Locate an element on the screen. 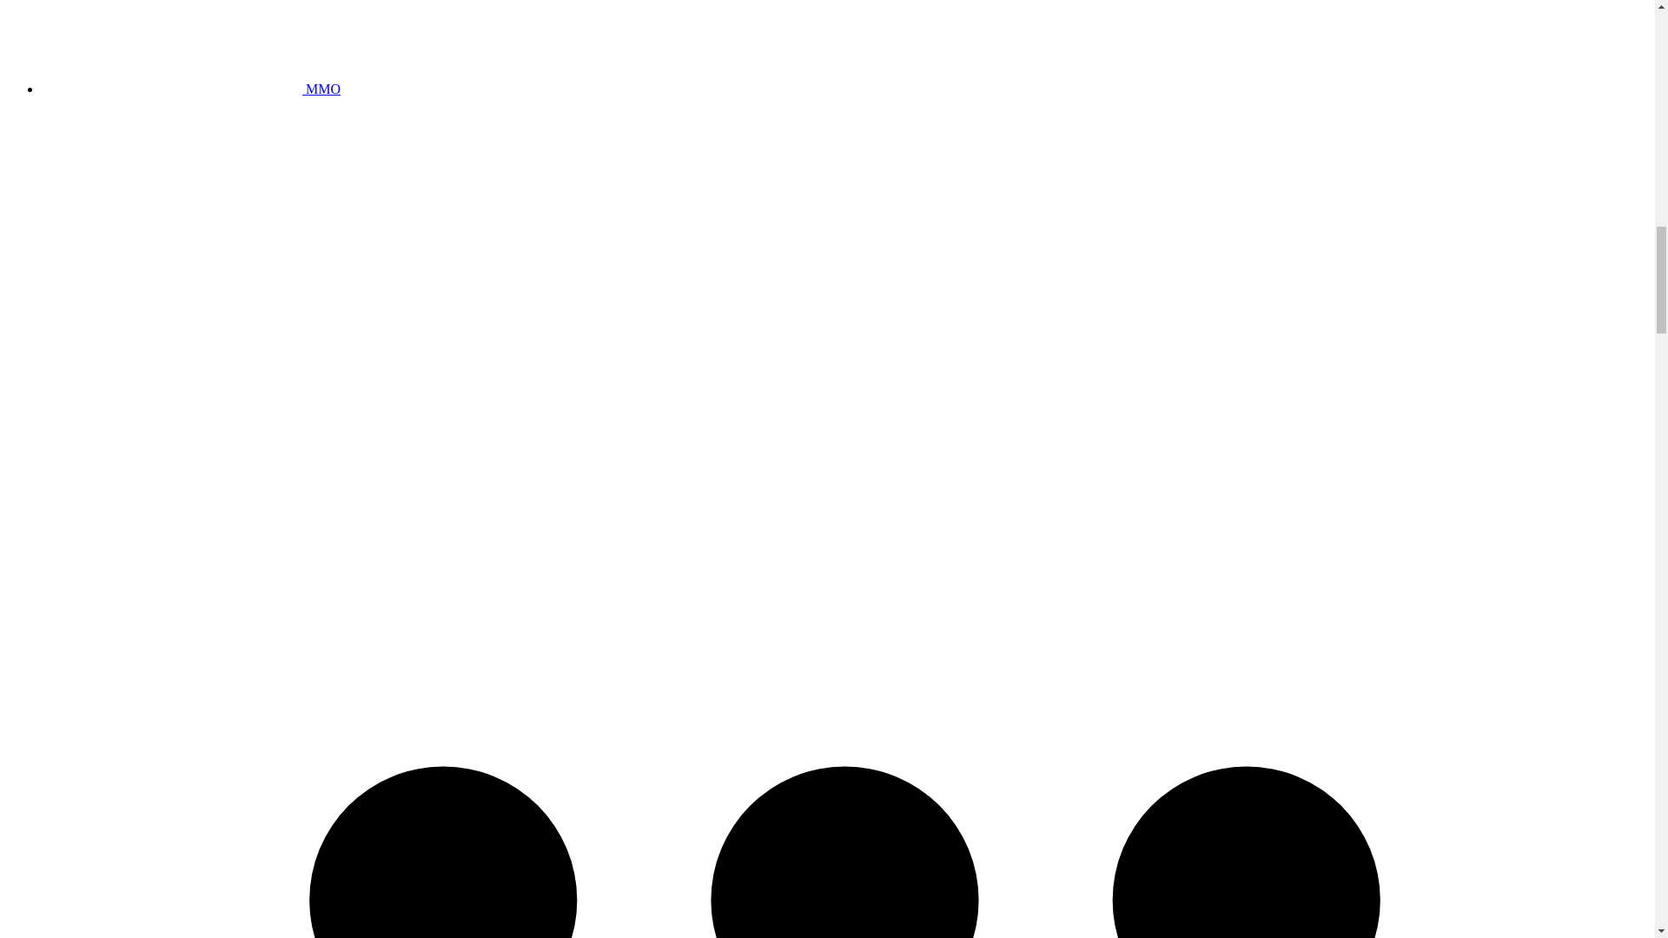 Image resolution: width=1668 pixels, height=938 pixels. MMO is located at coordinates (191, 89).